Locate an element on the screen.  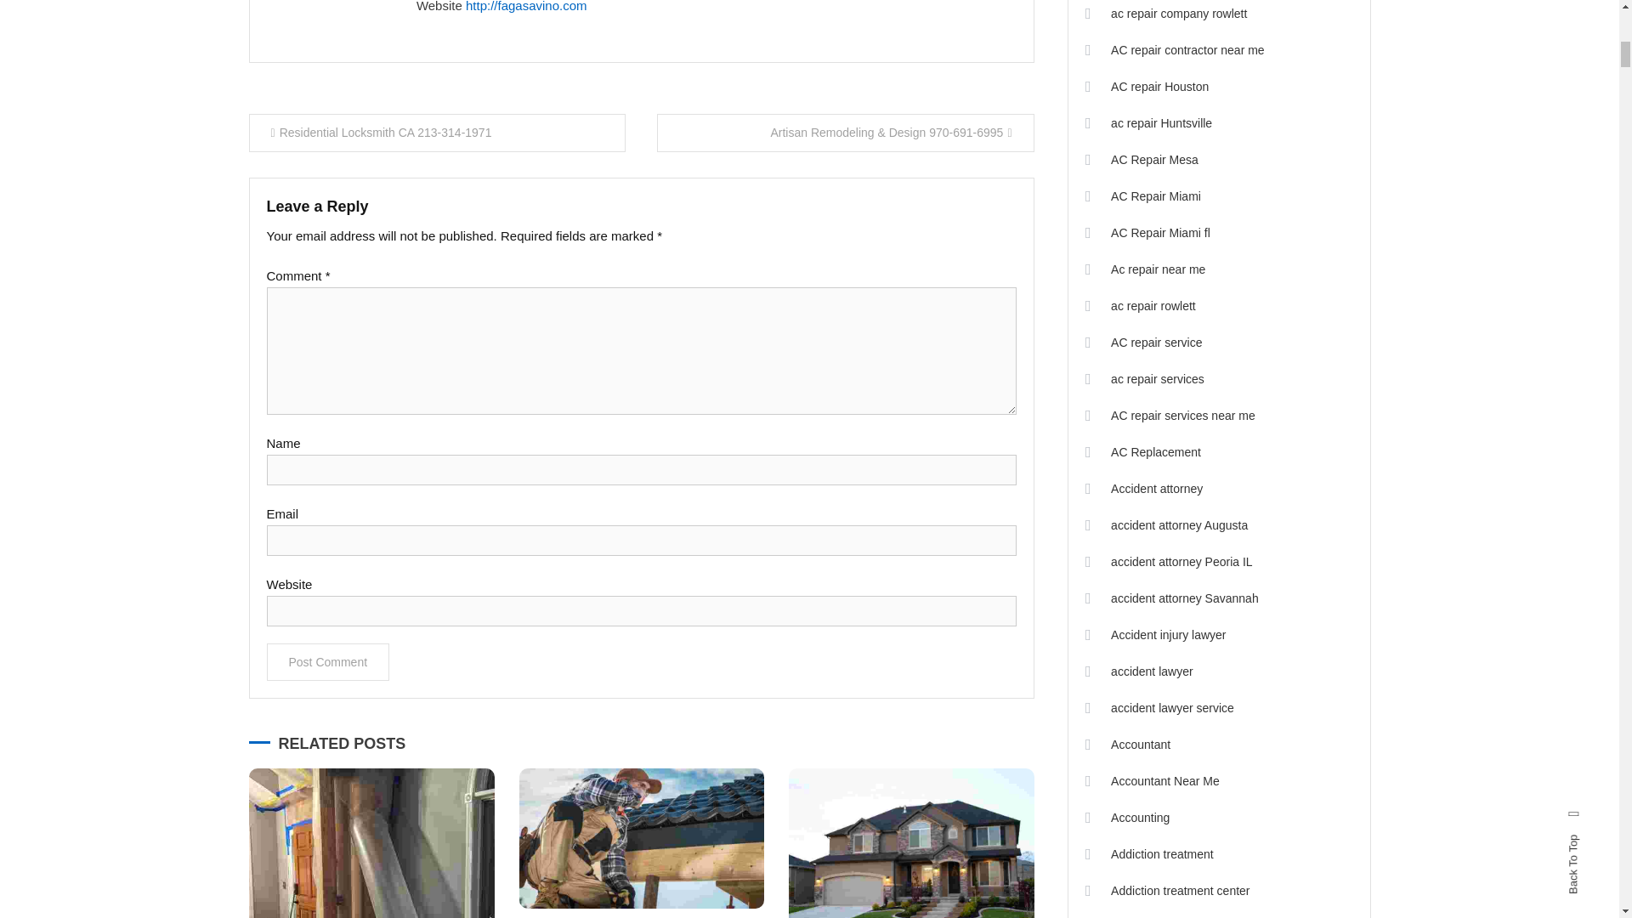
Post Comment is located at coordinates (328, 662).